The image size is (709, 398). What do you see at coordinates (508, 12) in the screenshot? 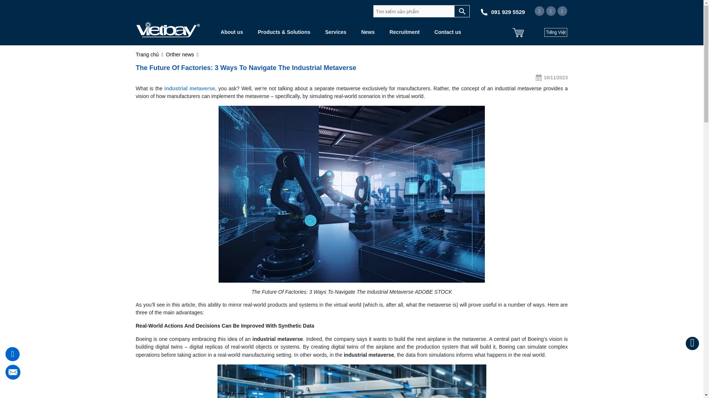
I see `091 929 5529` at bounding box center [508, 12].